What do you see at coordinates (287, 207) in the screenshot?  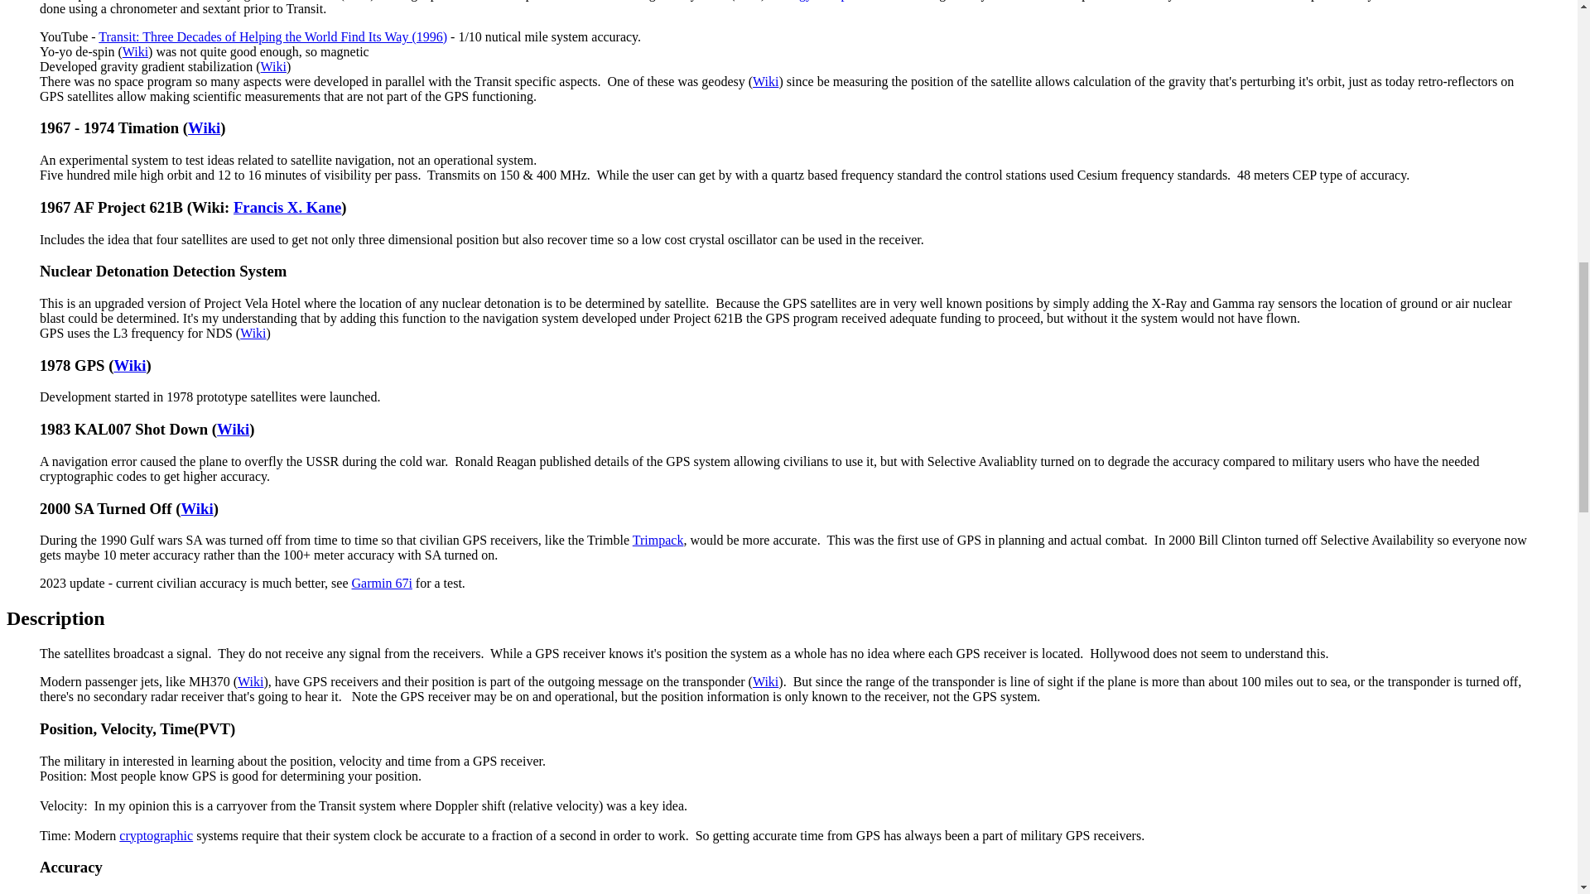 I see `Francis X. Kane` at bounding box center [287, 207].